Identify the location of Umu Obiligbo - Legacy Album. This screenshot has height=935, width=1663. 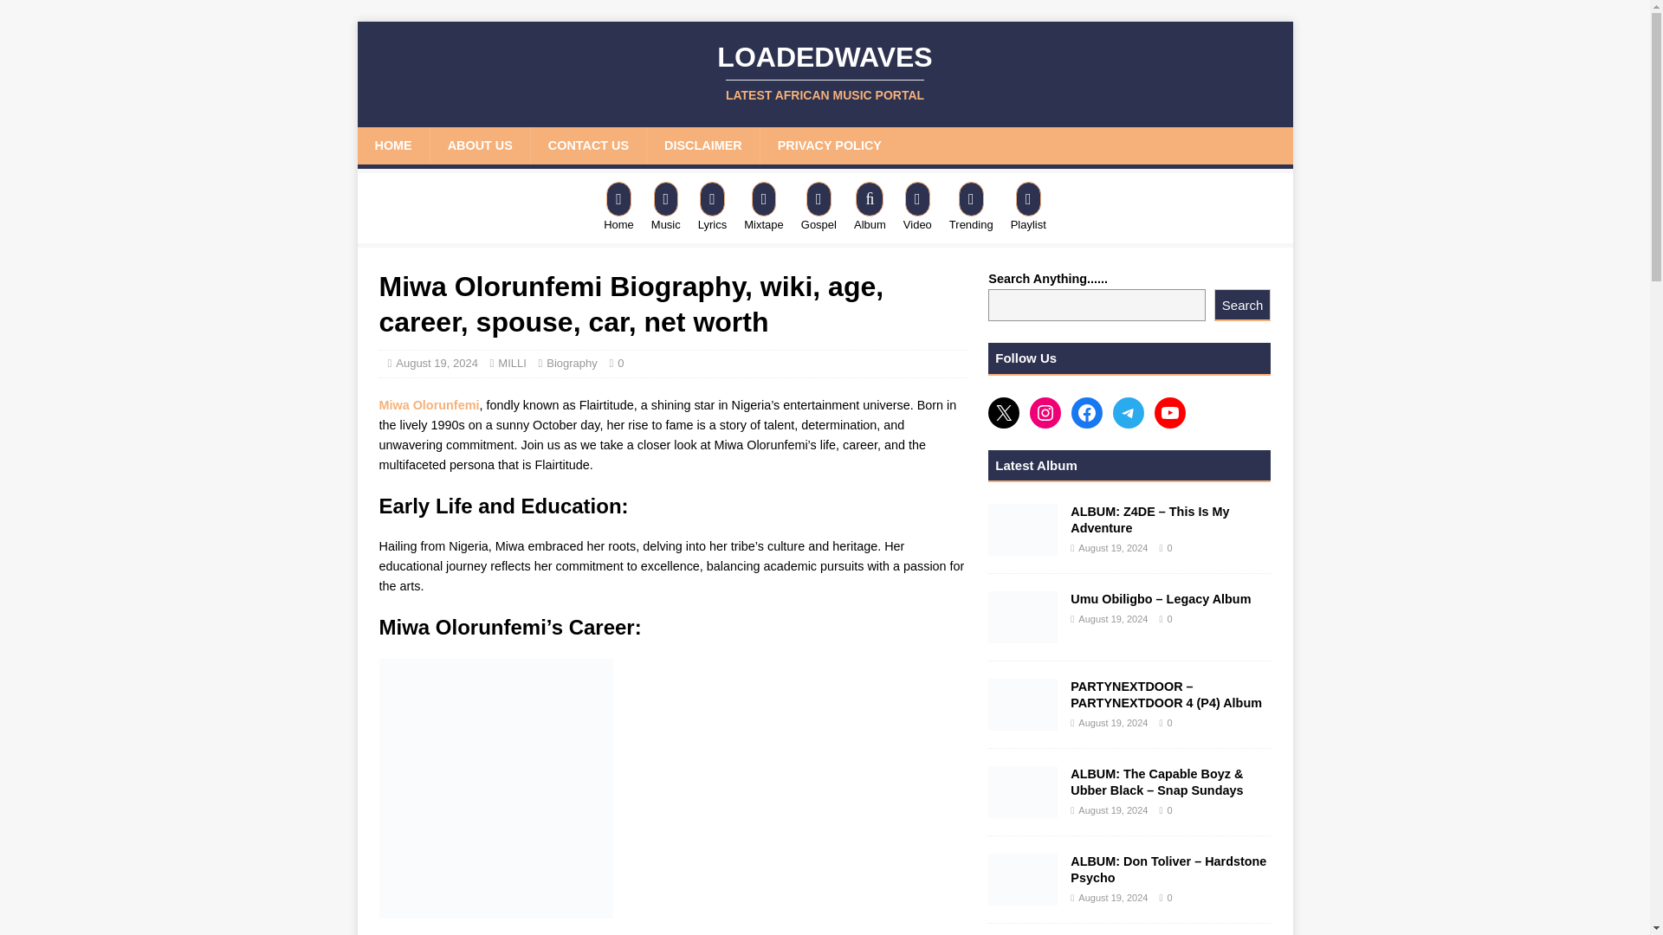
(1022, 616).